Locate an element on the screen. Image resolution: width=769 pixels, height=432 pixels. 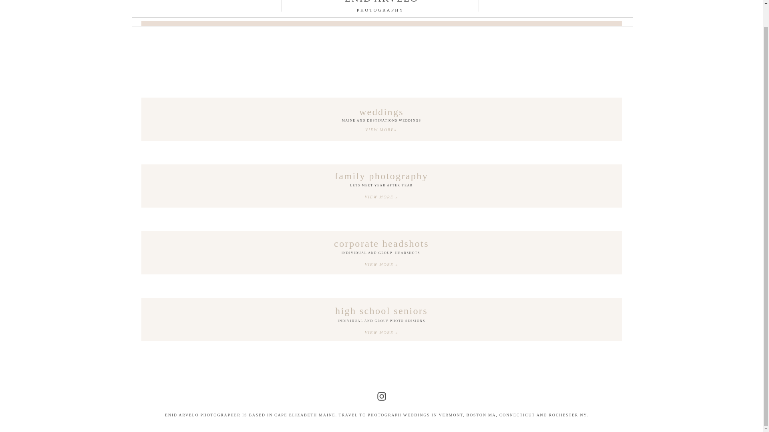
INDIVIDUAL AND GROUP PHOTO SESSIONS is located at coordinates (381, 322).